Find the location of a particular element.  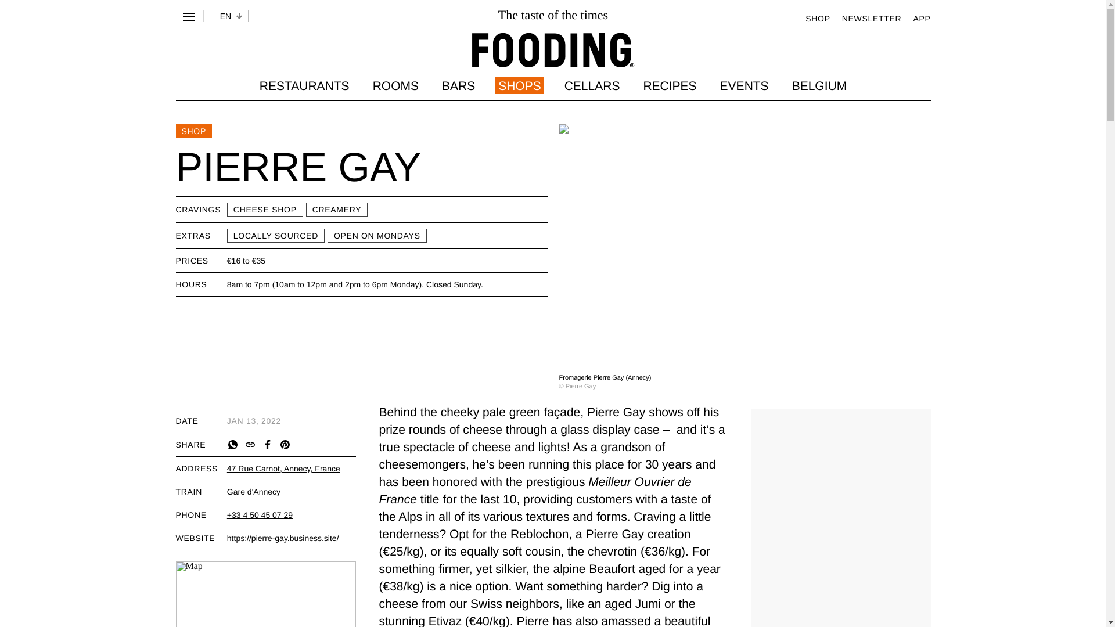

EVENTS is located at coordinates (744, 85).